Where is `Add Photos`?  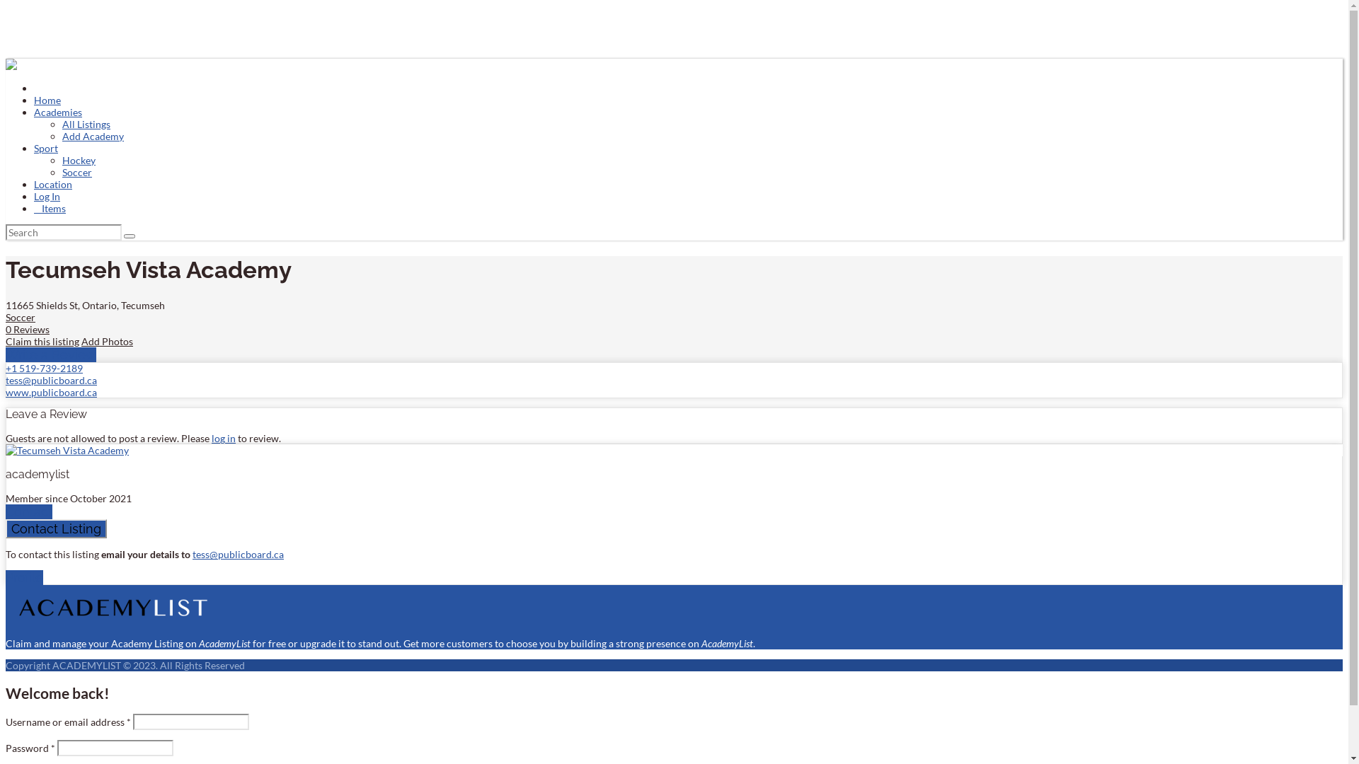 Add Photos is located at coordinates (108, 341).